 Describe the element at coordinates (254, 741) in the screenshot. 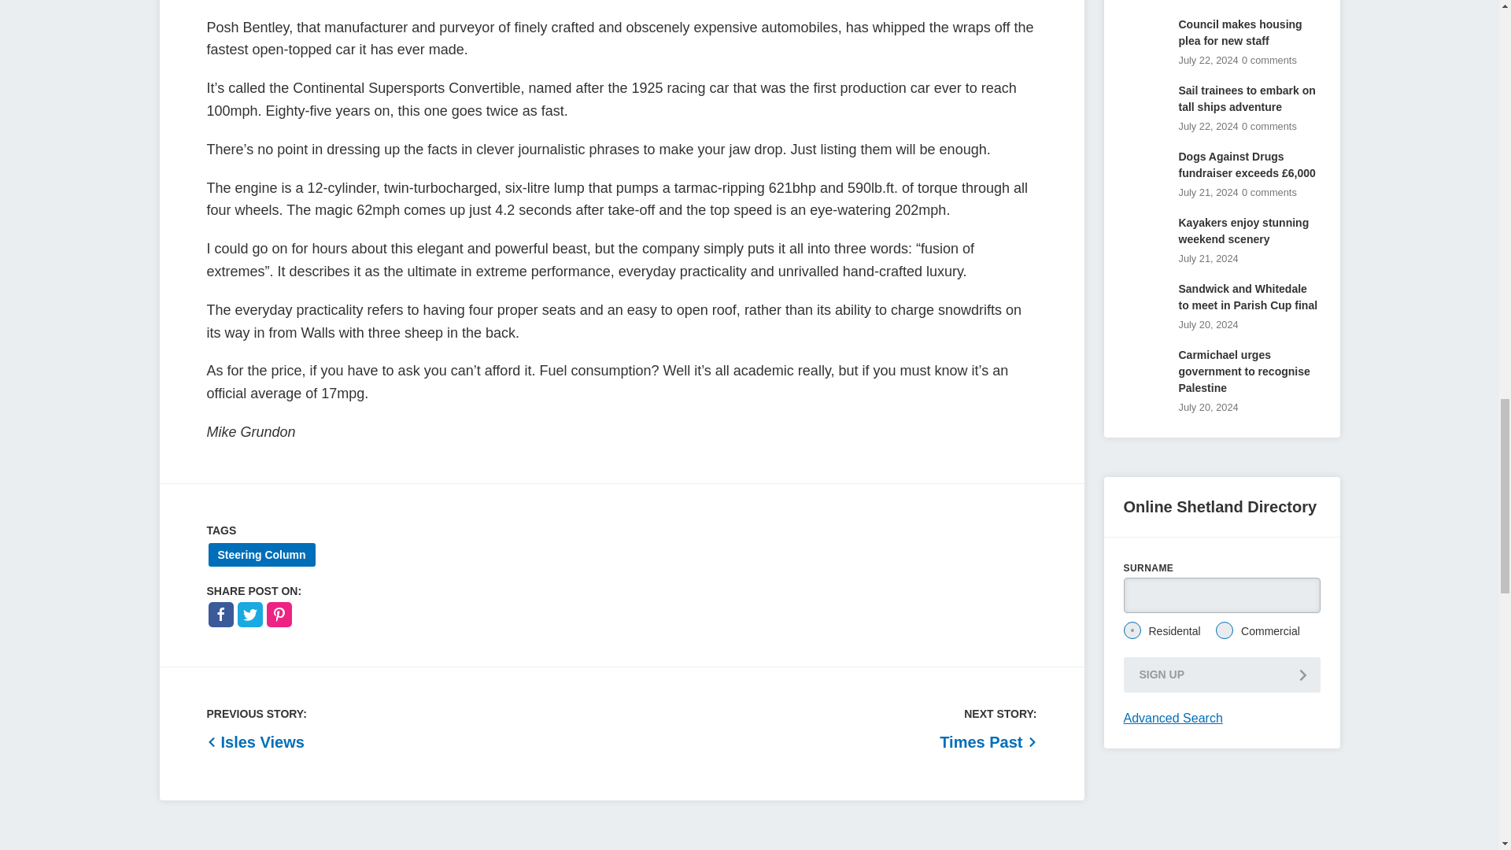

I see `Isles Views` at that location.